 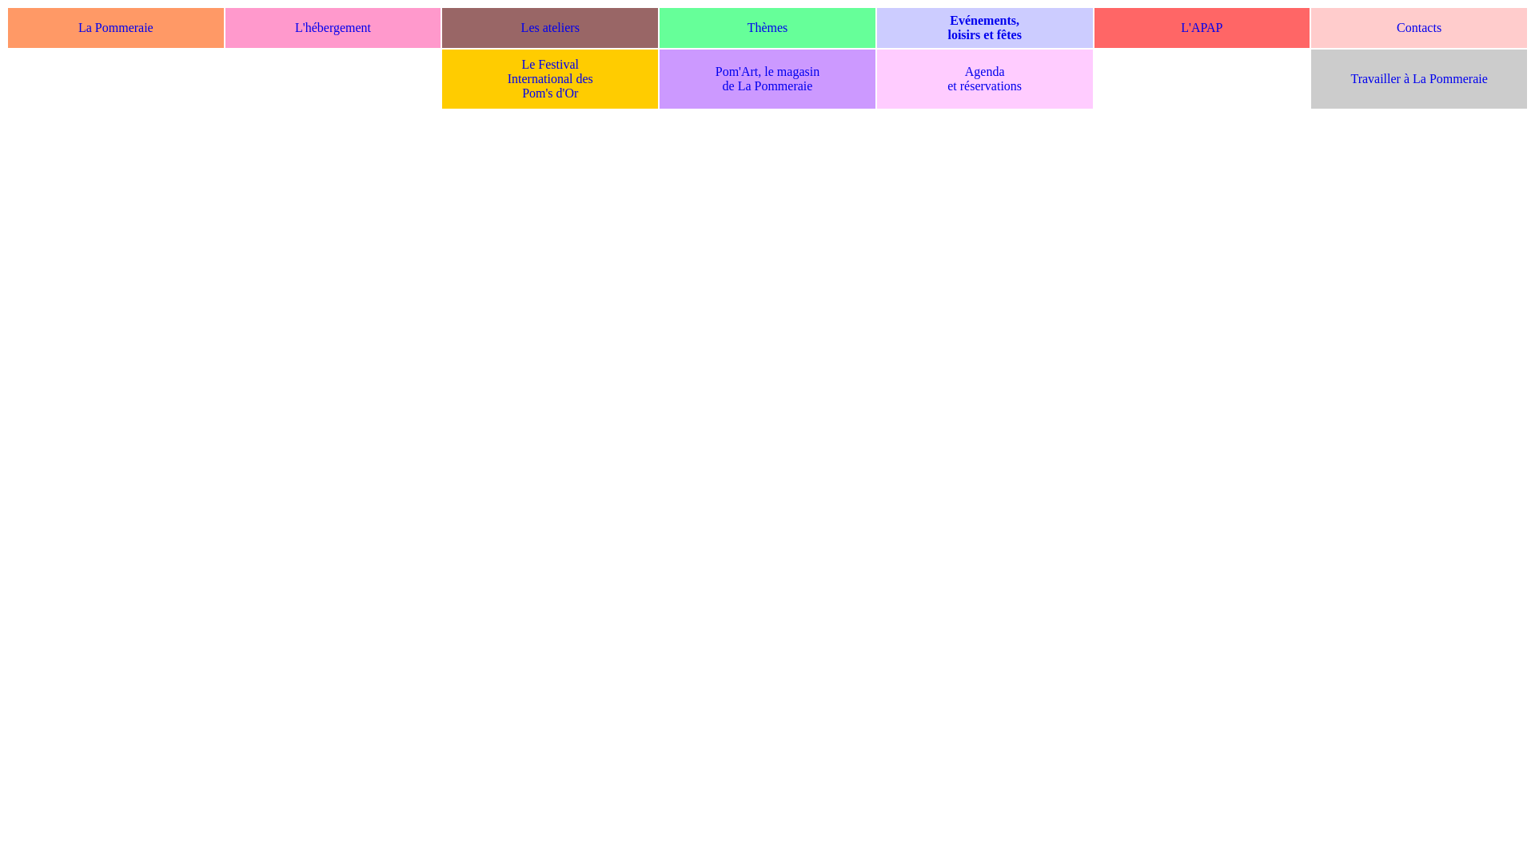 I want to click on La Pommeraie, so click(x=116, y=27).